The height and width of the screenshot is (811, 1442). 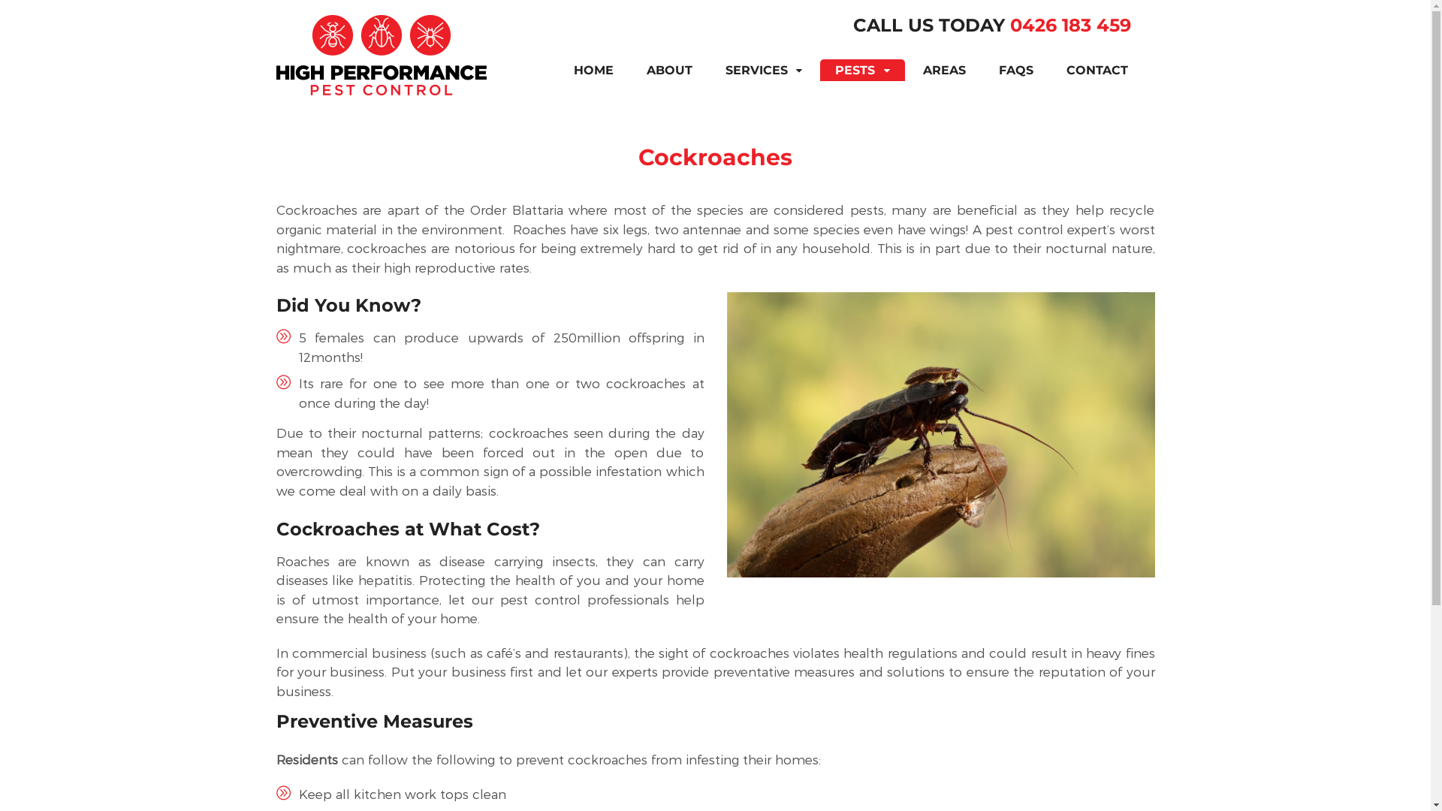 What do you see at coordinates (670, 71) in the screenshot?
I see `ABOUT` at bounding box center [670, 71].